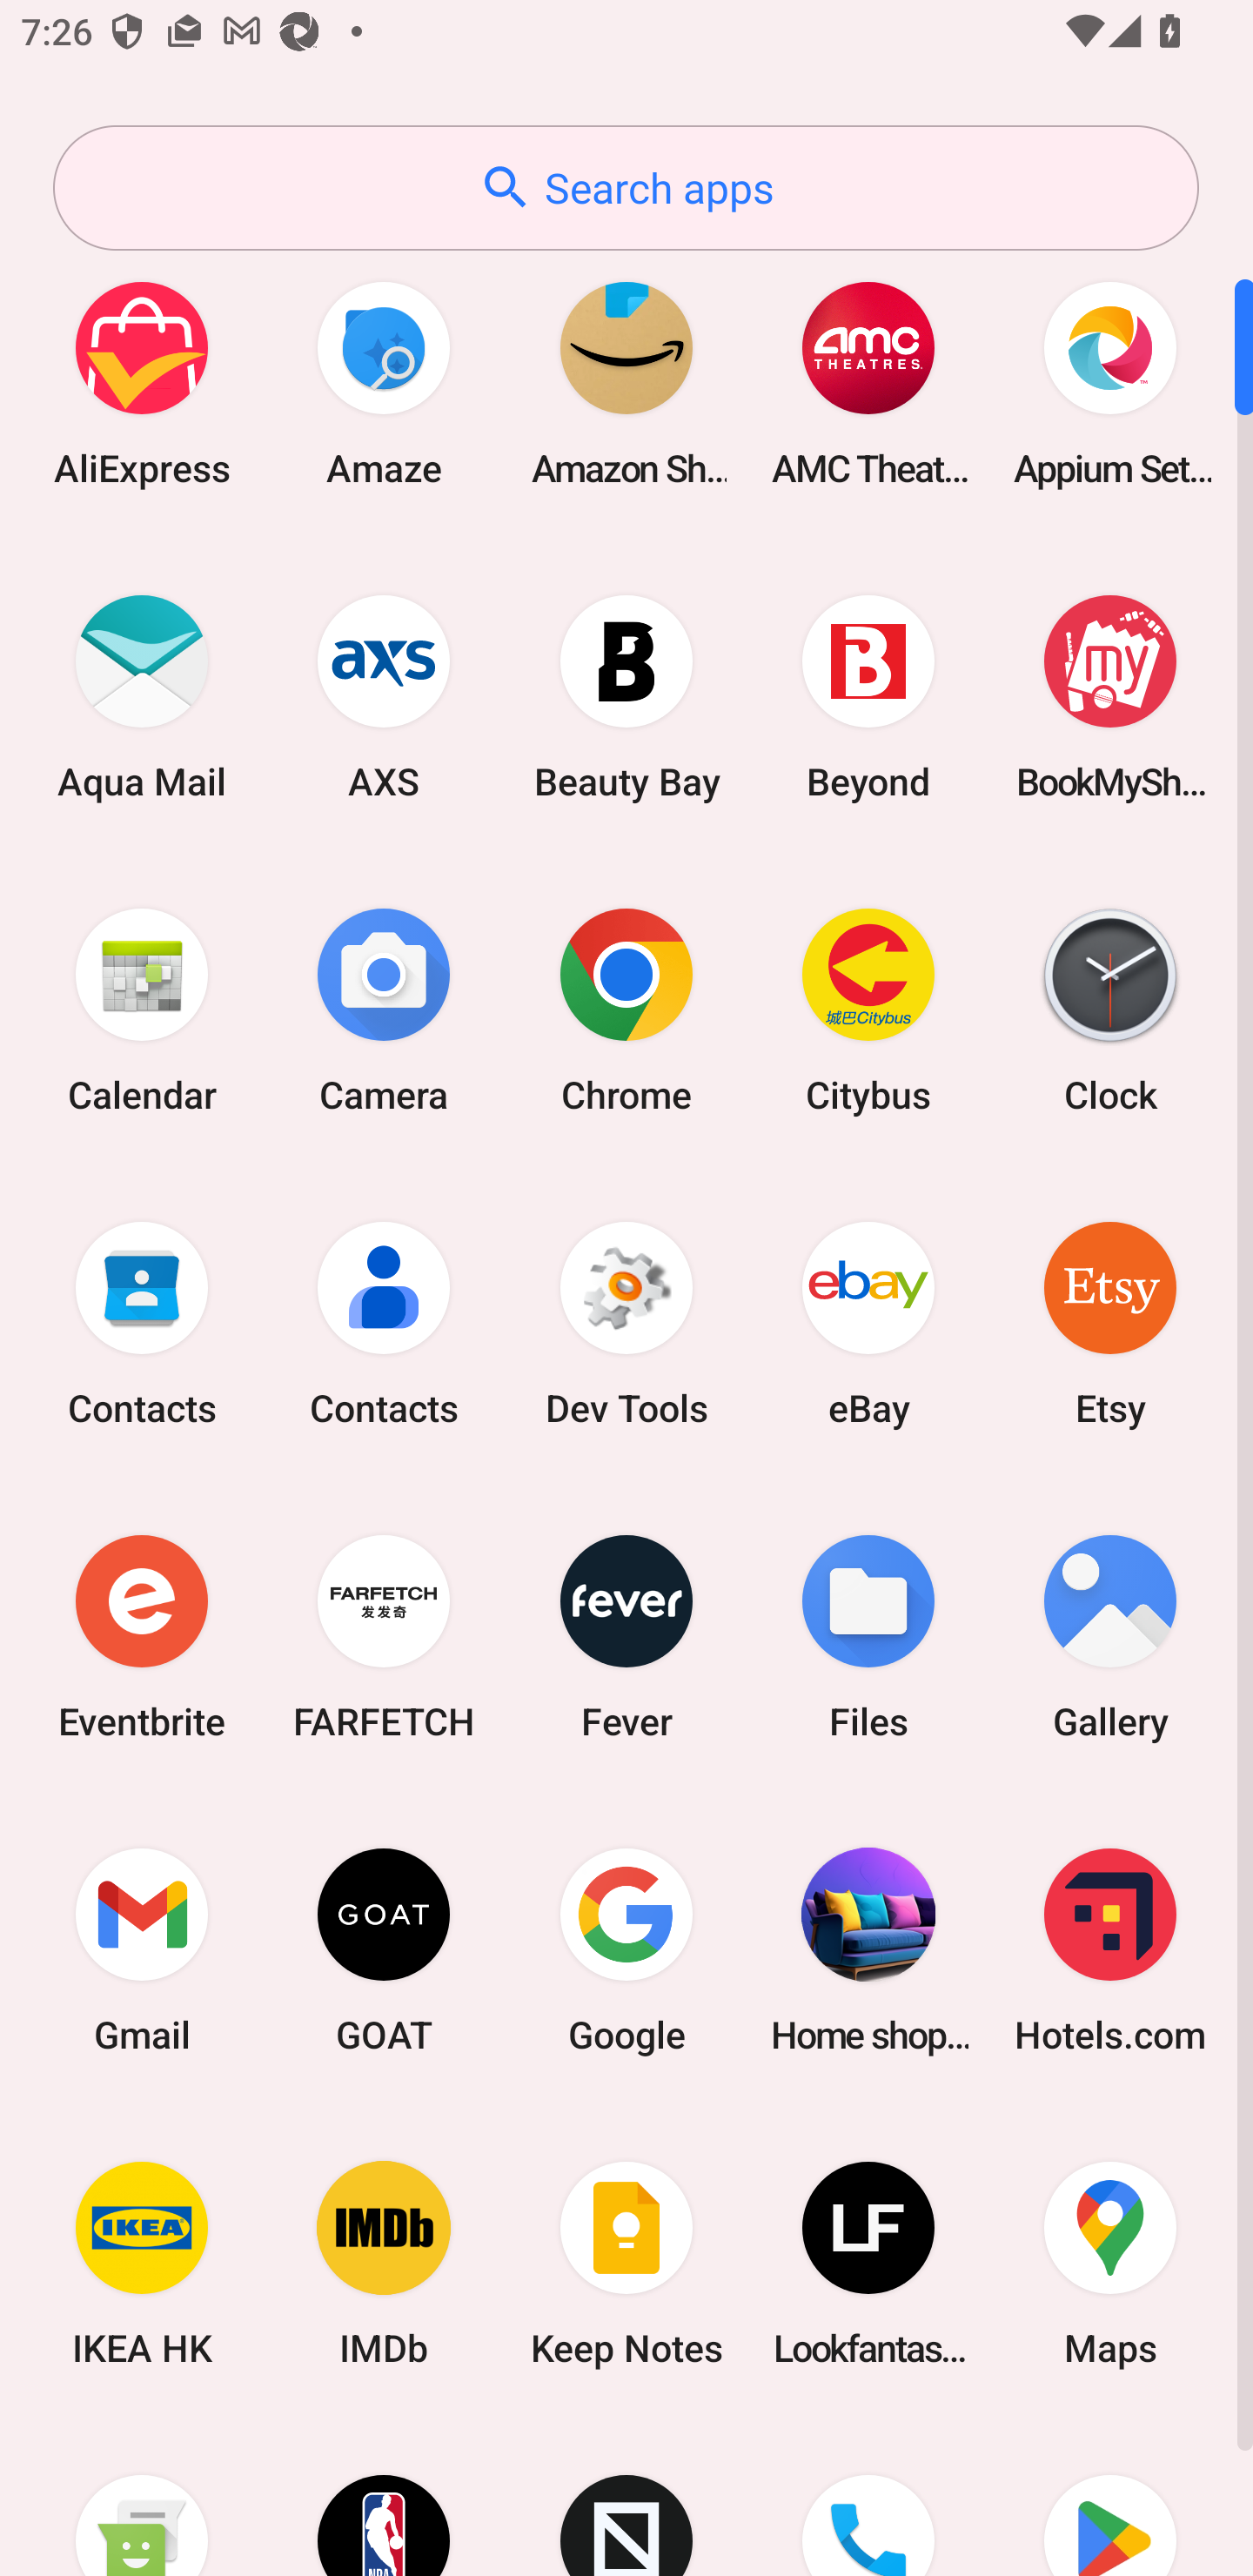 The image size is (1253, 2576). What do you see at coordinates (384, 696) in the screenshot?
I see `AXS` at bounding box center [384, 696].